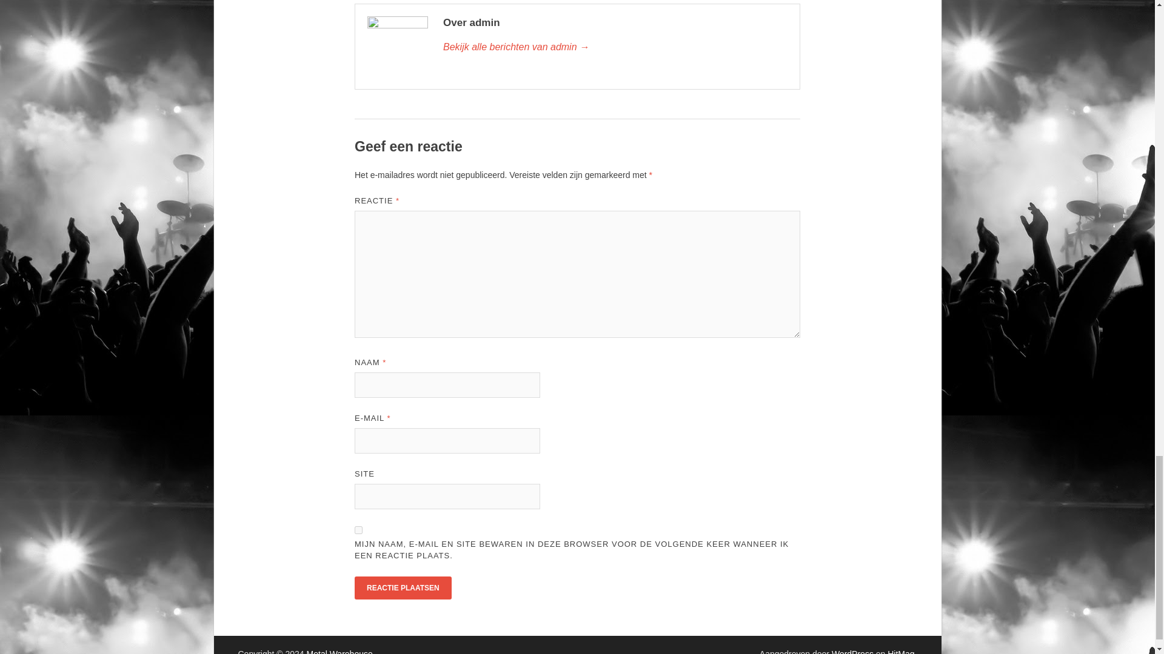  I want to click on Reactie plaatsen, so click(403, 587).